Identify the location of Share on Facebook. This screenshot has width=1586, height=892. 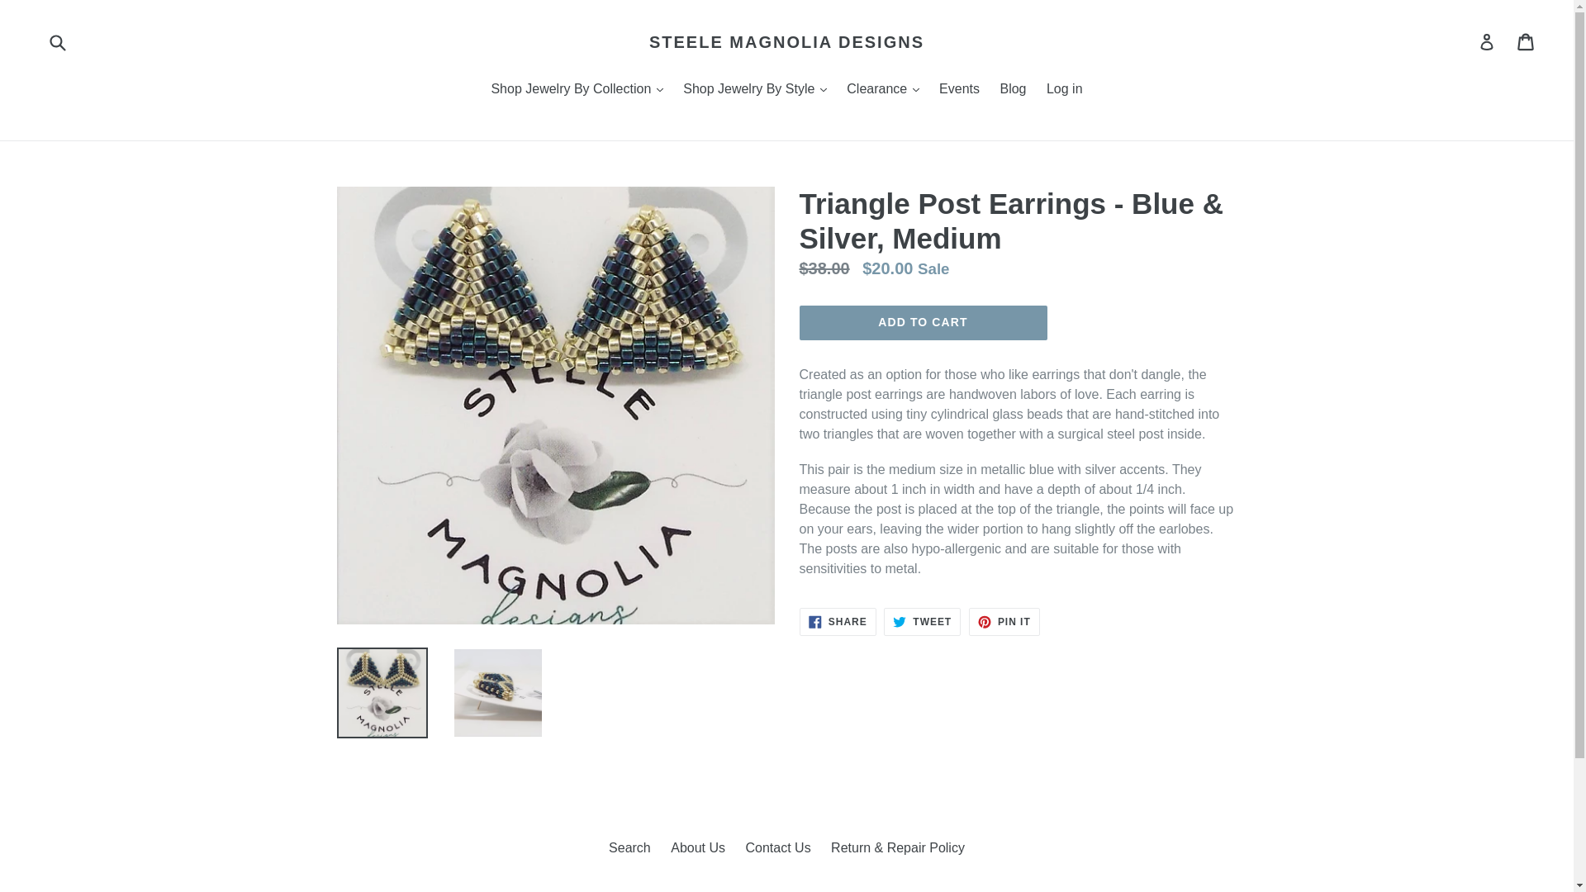
(838, 621).